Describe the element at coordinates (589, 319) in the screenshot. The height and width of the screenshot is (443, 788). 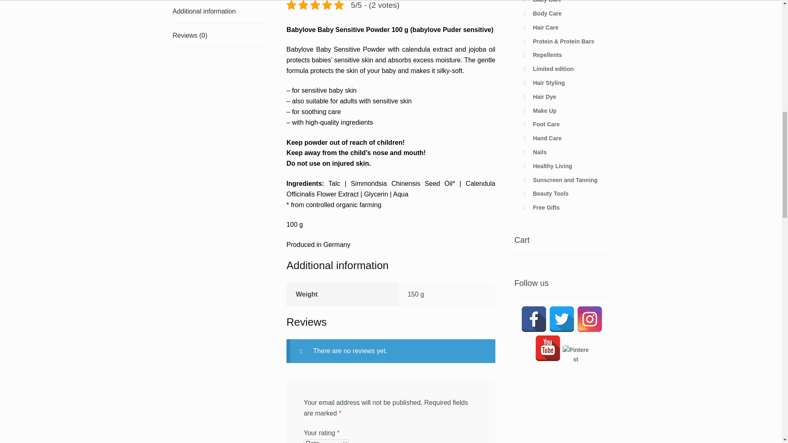
I see `Instagram` at that location.